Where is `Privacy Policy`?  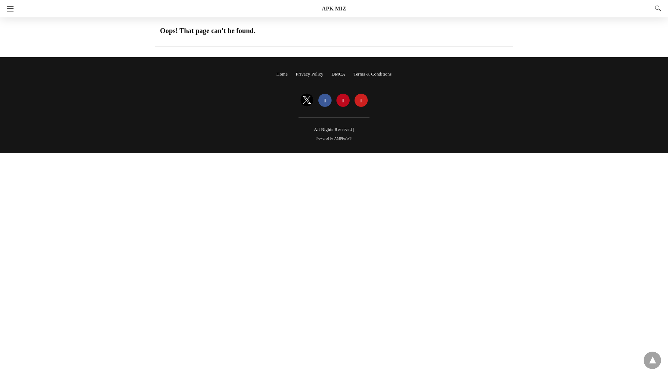 Privacy Policy is located at coordinates (310, 74).